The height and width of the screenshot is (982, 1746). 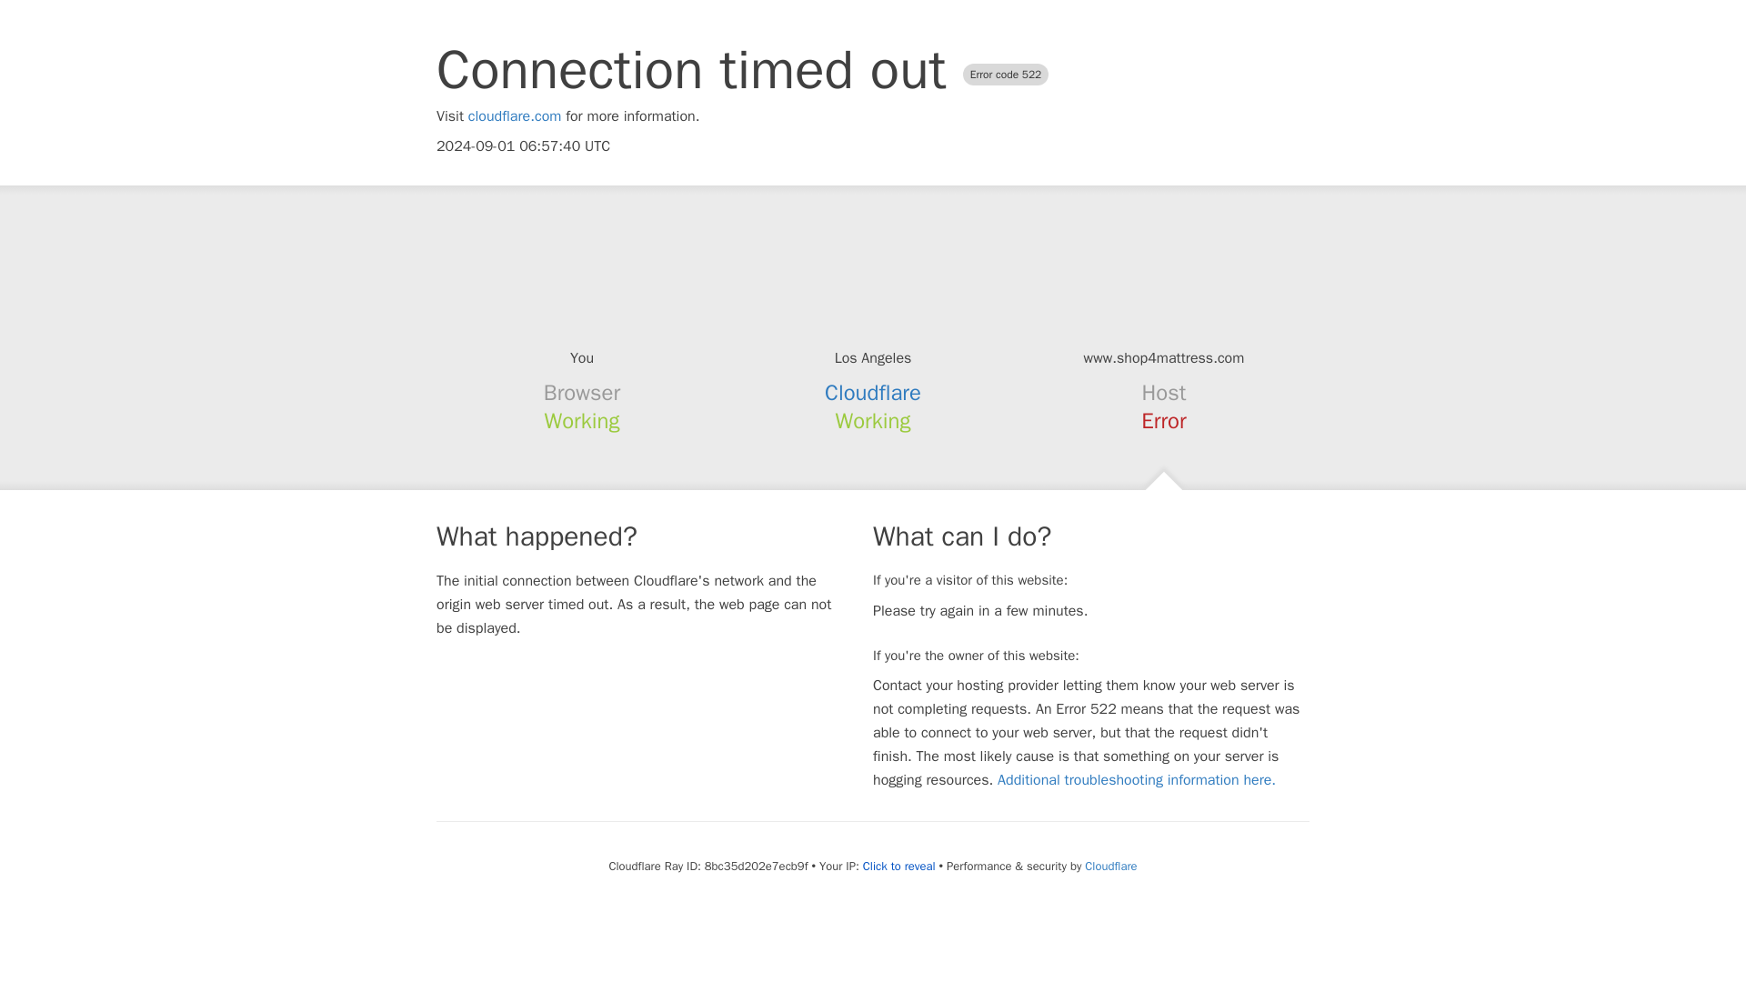 What do you see at coordinates (873, 393) in the screenshot?
I see `Cloudflare` at bounding box center [873, 393].